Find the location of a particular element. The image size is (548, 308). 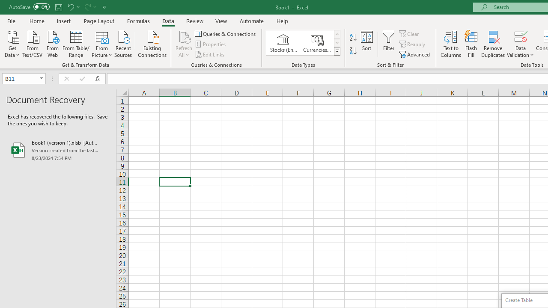

AutoSave is located at coordinates (29, 7).